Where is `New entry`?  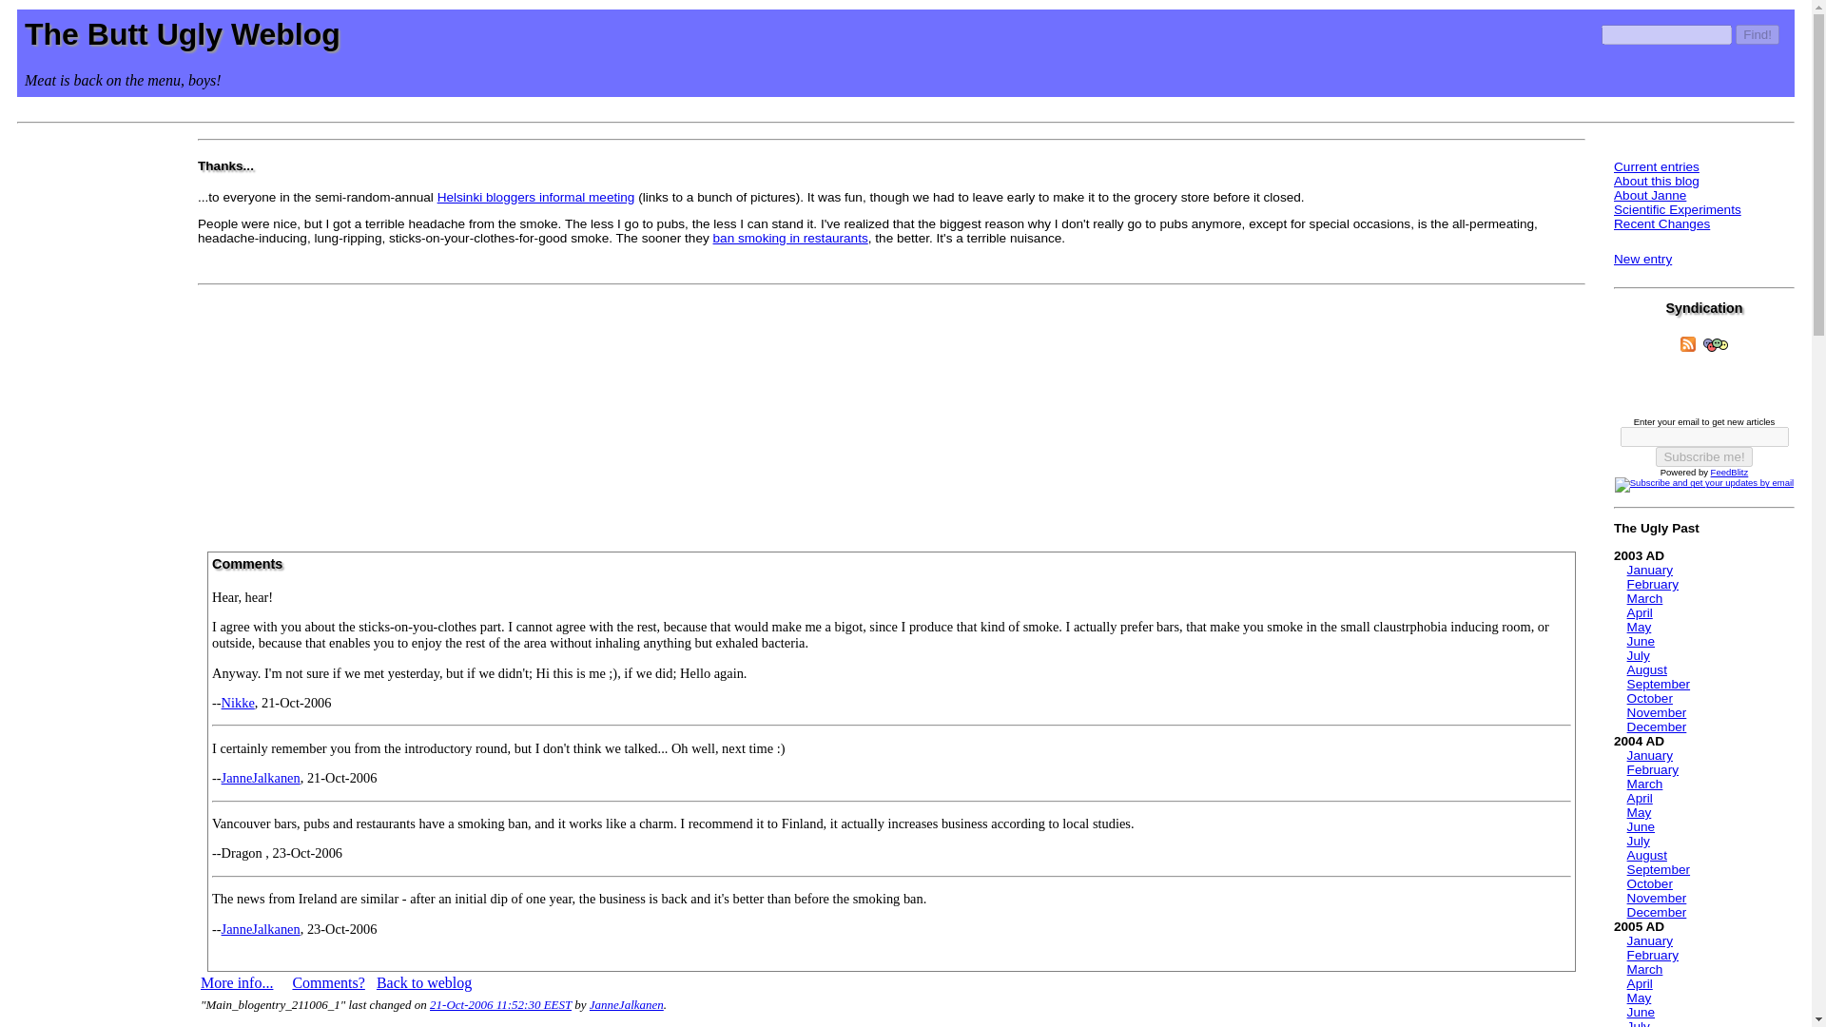 New entry is located at coordinates (1643, 259).